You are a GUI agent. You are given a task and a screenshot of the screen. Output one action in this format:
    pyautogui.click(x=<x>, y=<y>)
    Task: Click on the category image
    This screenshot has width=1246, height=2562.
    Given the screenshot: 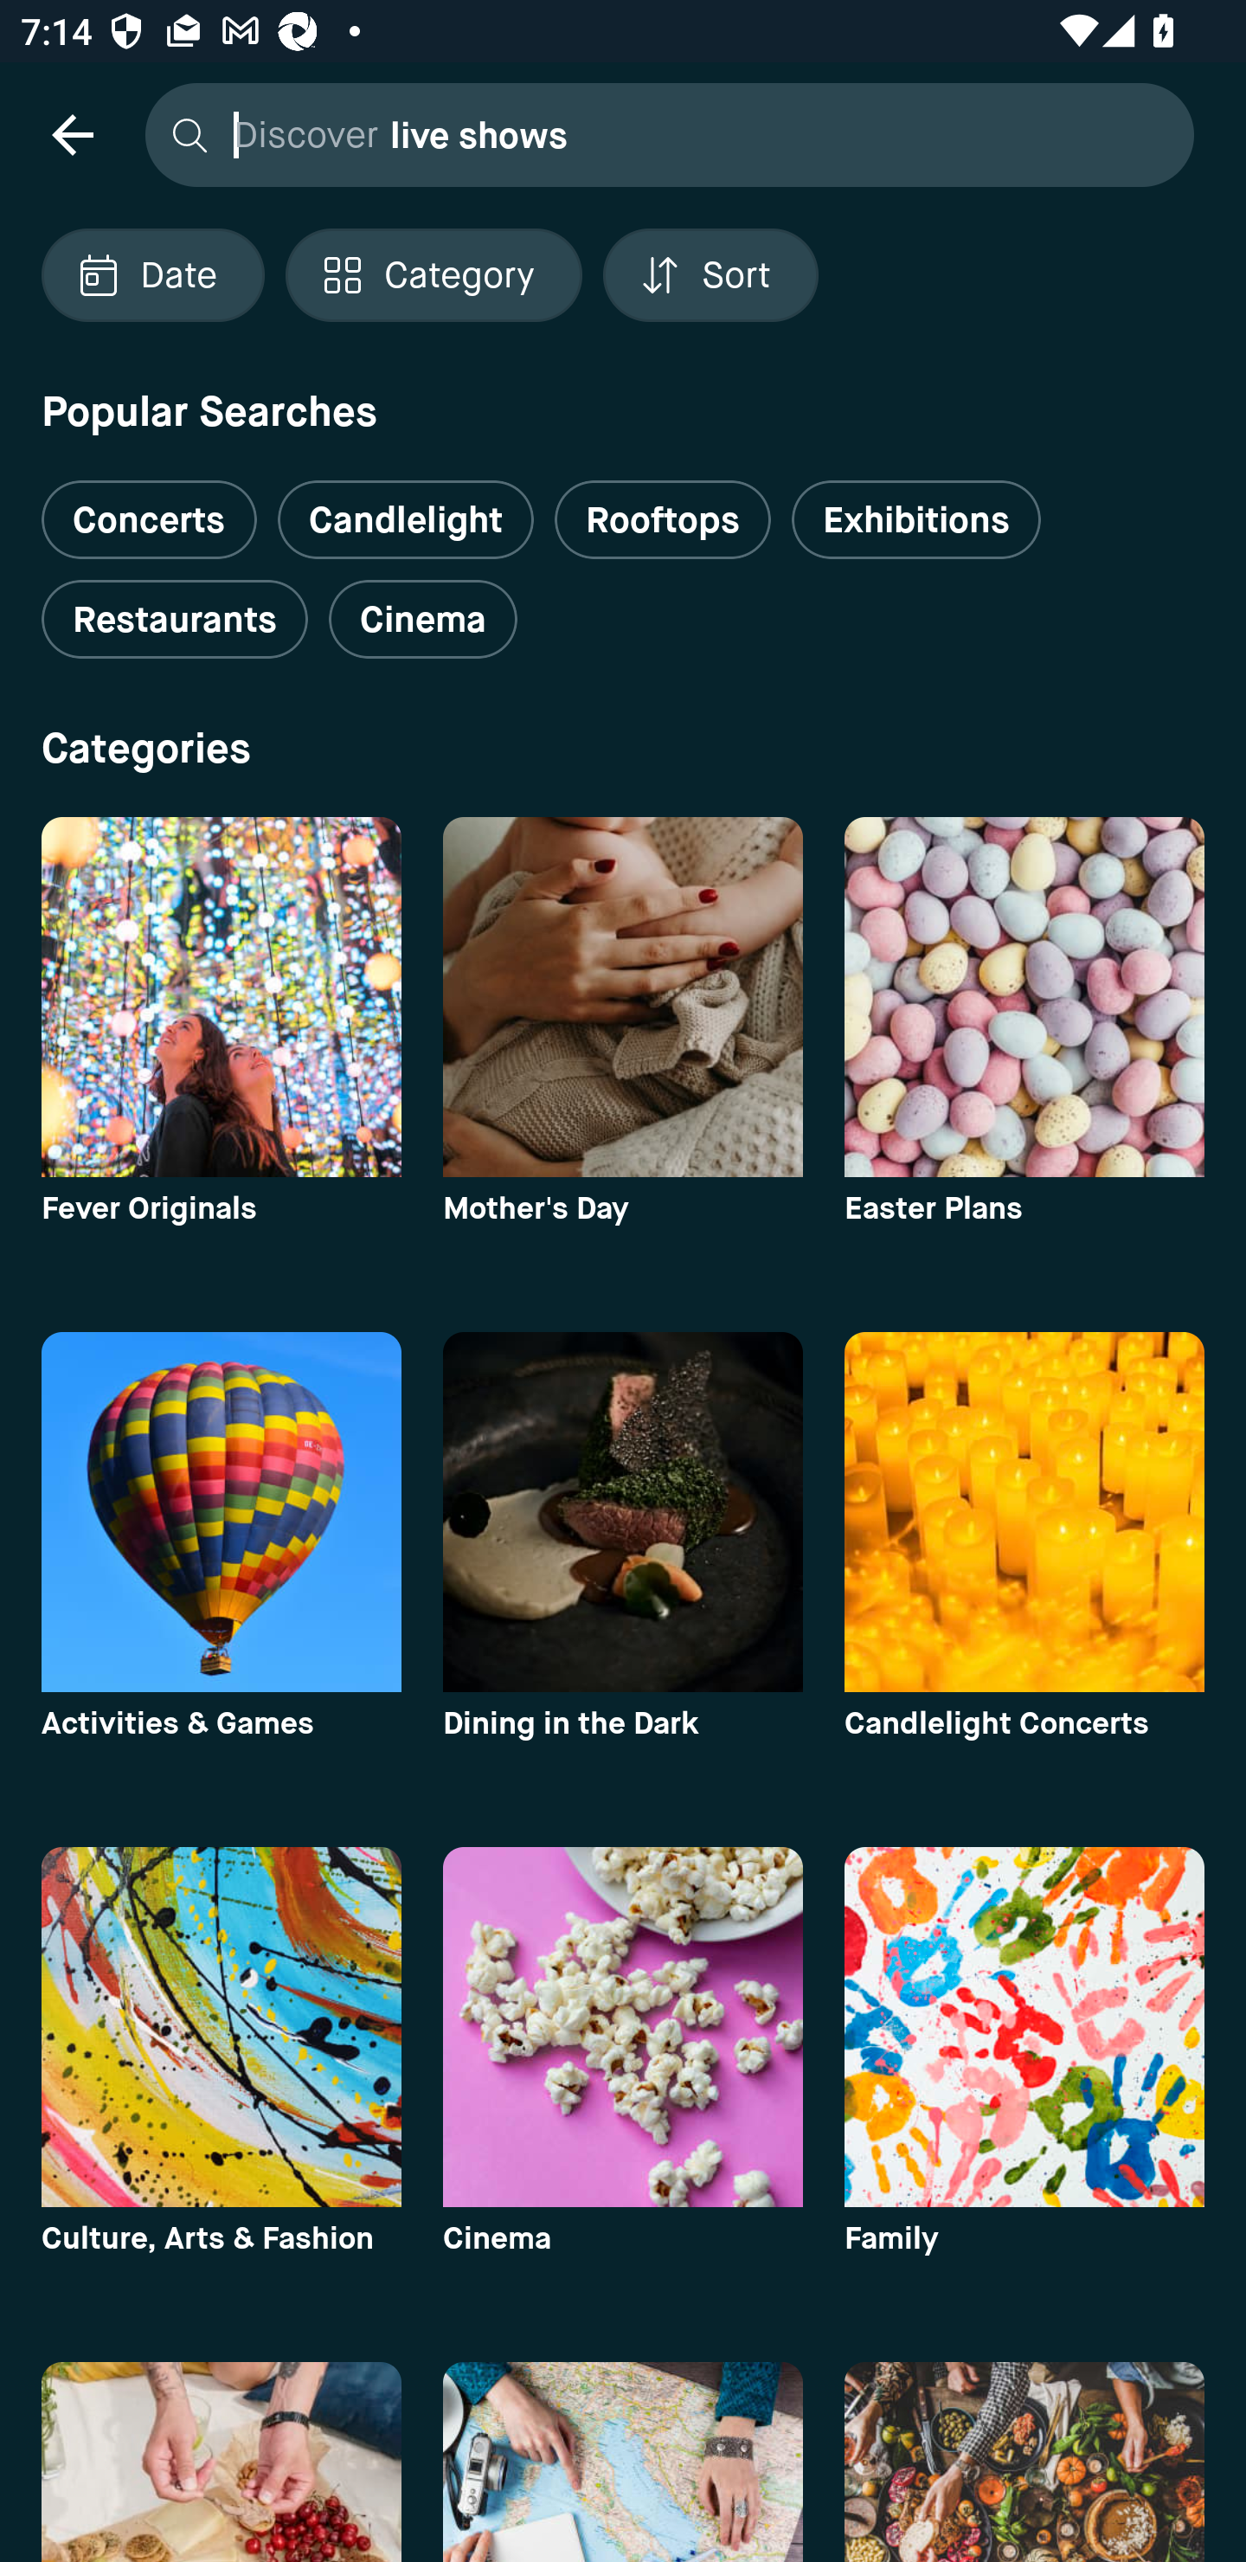 What is the action you would take?
    pyautogui.click(x=1024, y=2026)
    